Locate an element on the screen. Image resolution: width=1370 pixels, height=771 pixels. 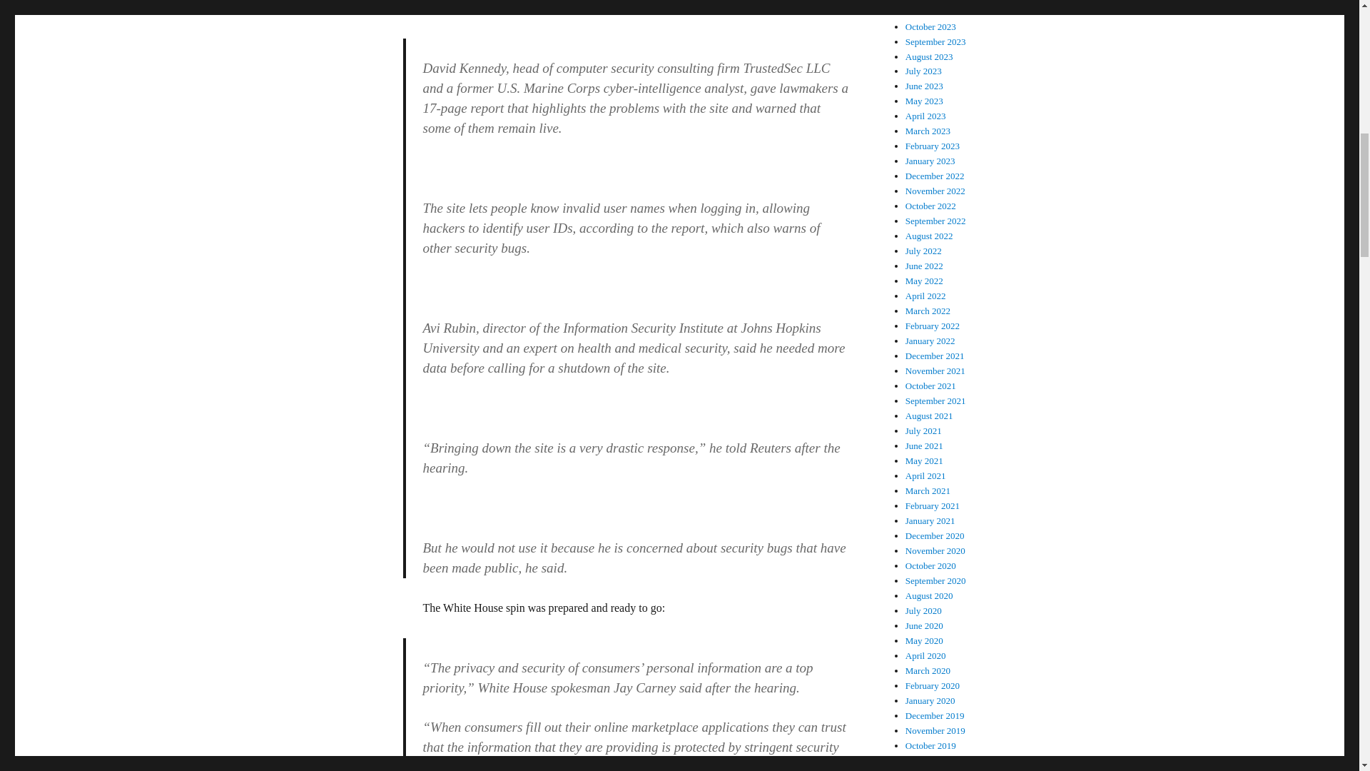
November 2023 is located at coordinates (935, 11).